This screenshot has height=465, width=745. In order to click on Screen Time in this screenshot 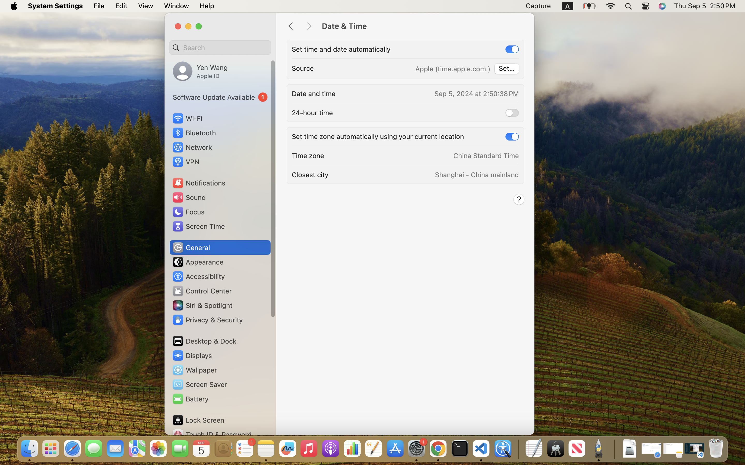, I will do `click(198, 226)`.